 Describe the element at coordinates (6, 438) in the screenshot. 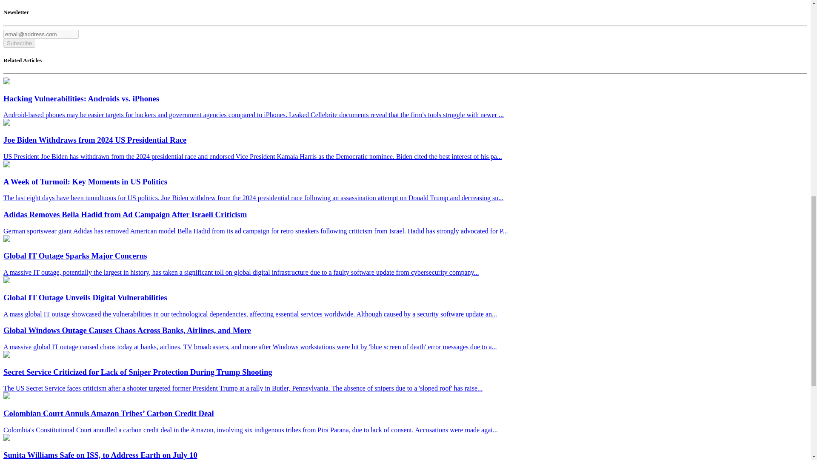

I see `Sunita Williams Safe on ISS, to Address Earth on July 10` at that location.